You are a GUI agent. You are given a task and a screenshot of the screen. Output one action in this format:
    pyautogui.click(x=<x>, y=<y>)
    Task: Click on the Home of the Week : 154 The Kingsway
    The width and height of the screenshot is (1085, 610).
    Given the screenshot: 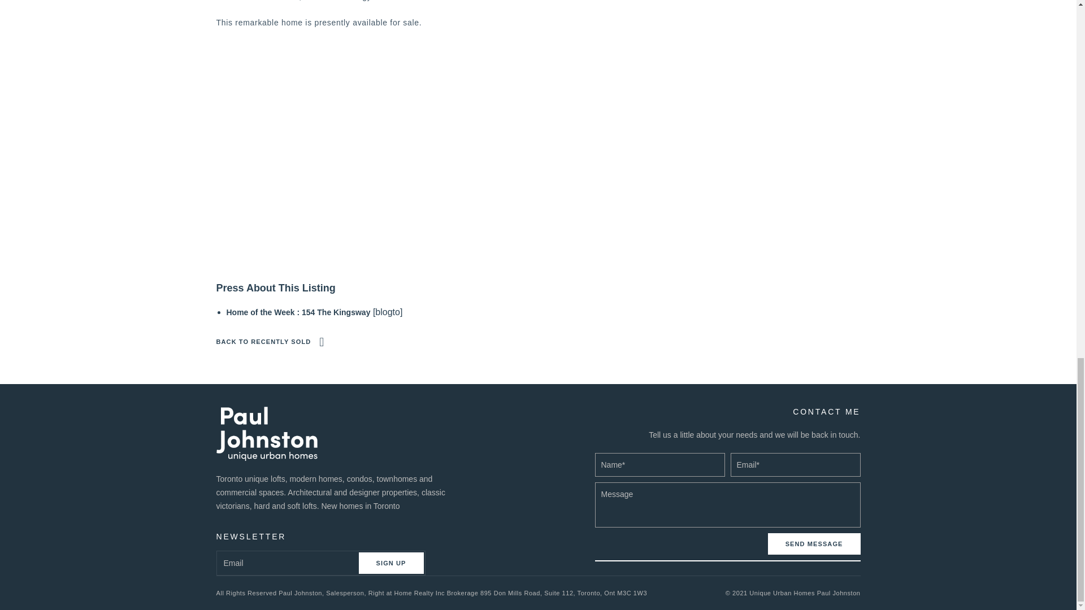 What is the action you would take?
    pyautogui.click(x=297, y=312)
    